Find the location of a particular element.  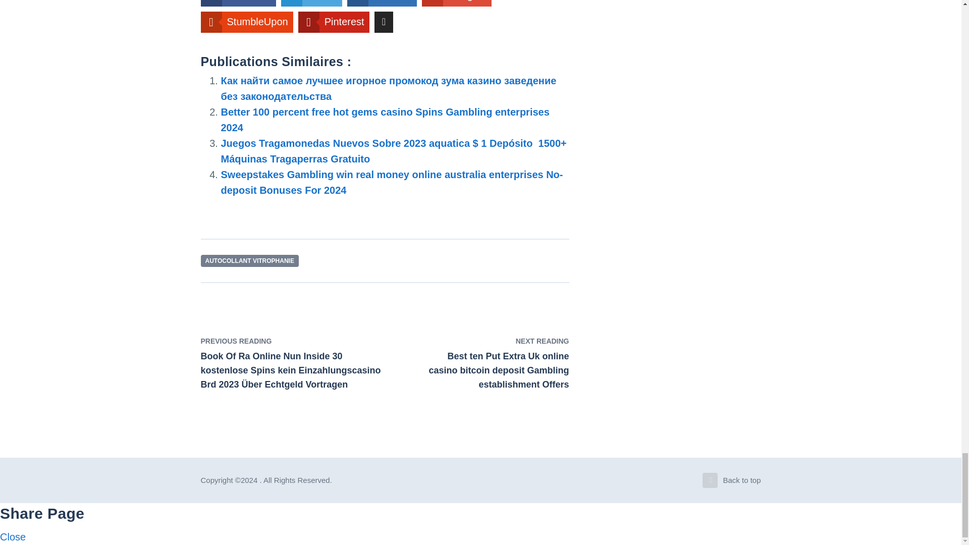

Twitter is located at coordinates (311, 3).